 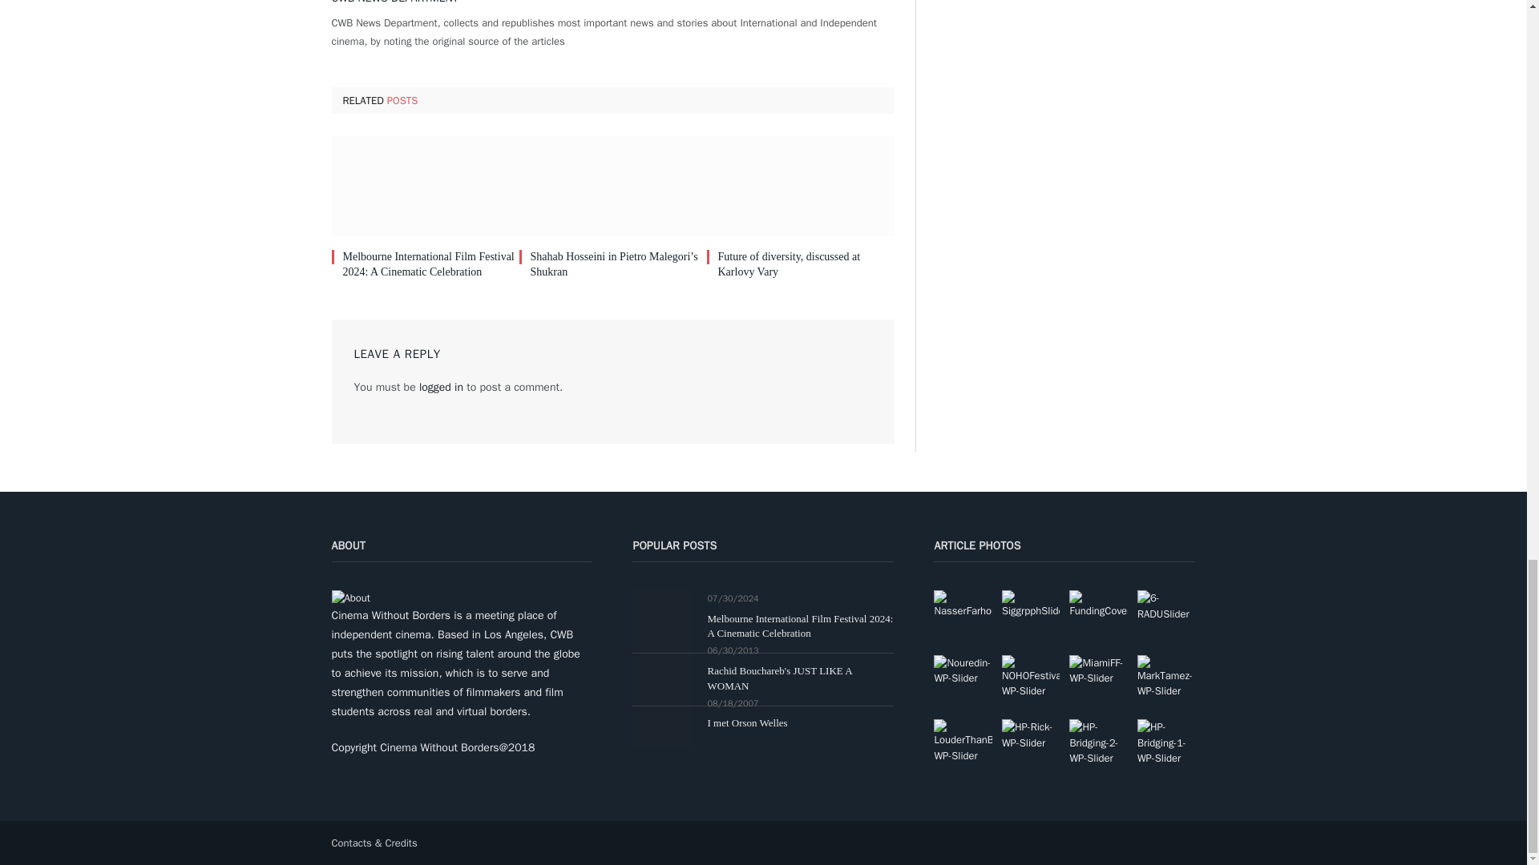 What do you see at coordinates (395, 3) in the screenshot?
I see `Posts by CWB News Department` at bounding box center [395, 3].